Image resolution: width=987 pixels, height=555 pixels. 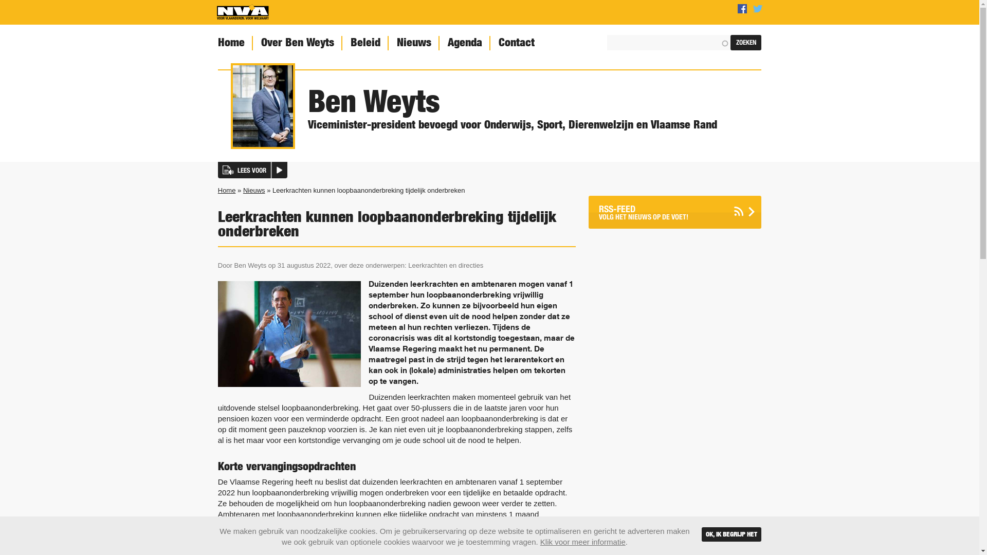 What do you see at coordinates (364, 43) in the screenshot?
I see `Beleid` at bounding box center [364, 43].